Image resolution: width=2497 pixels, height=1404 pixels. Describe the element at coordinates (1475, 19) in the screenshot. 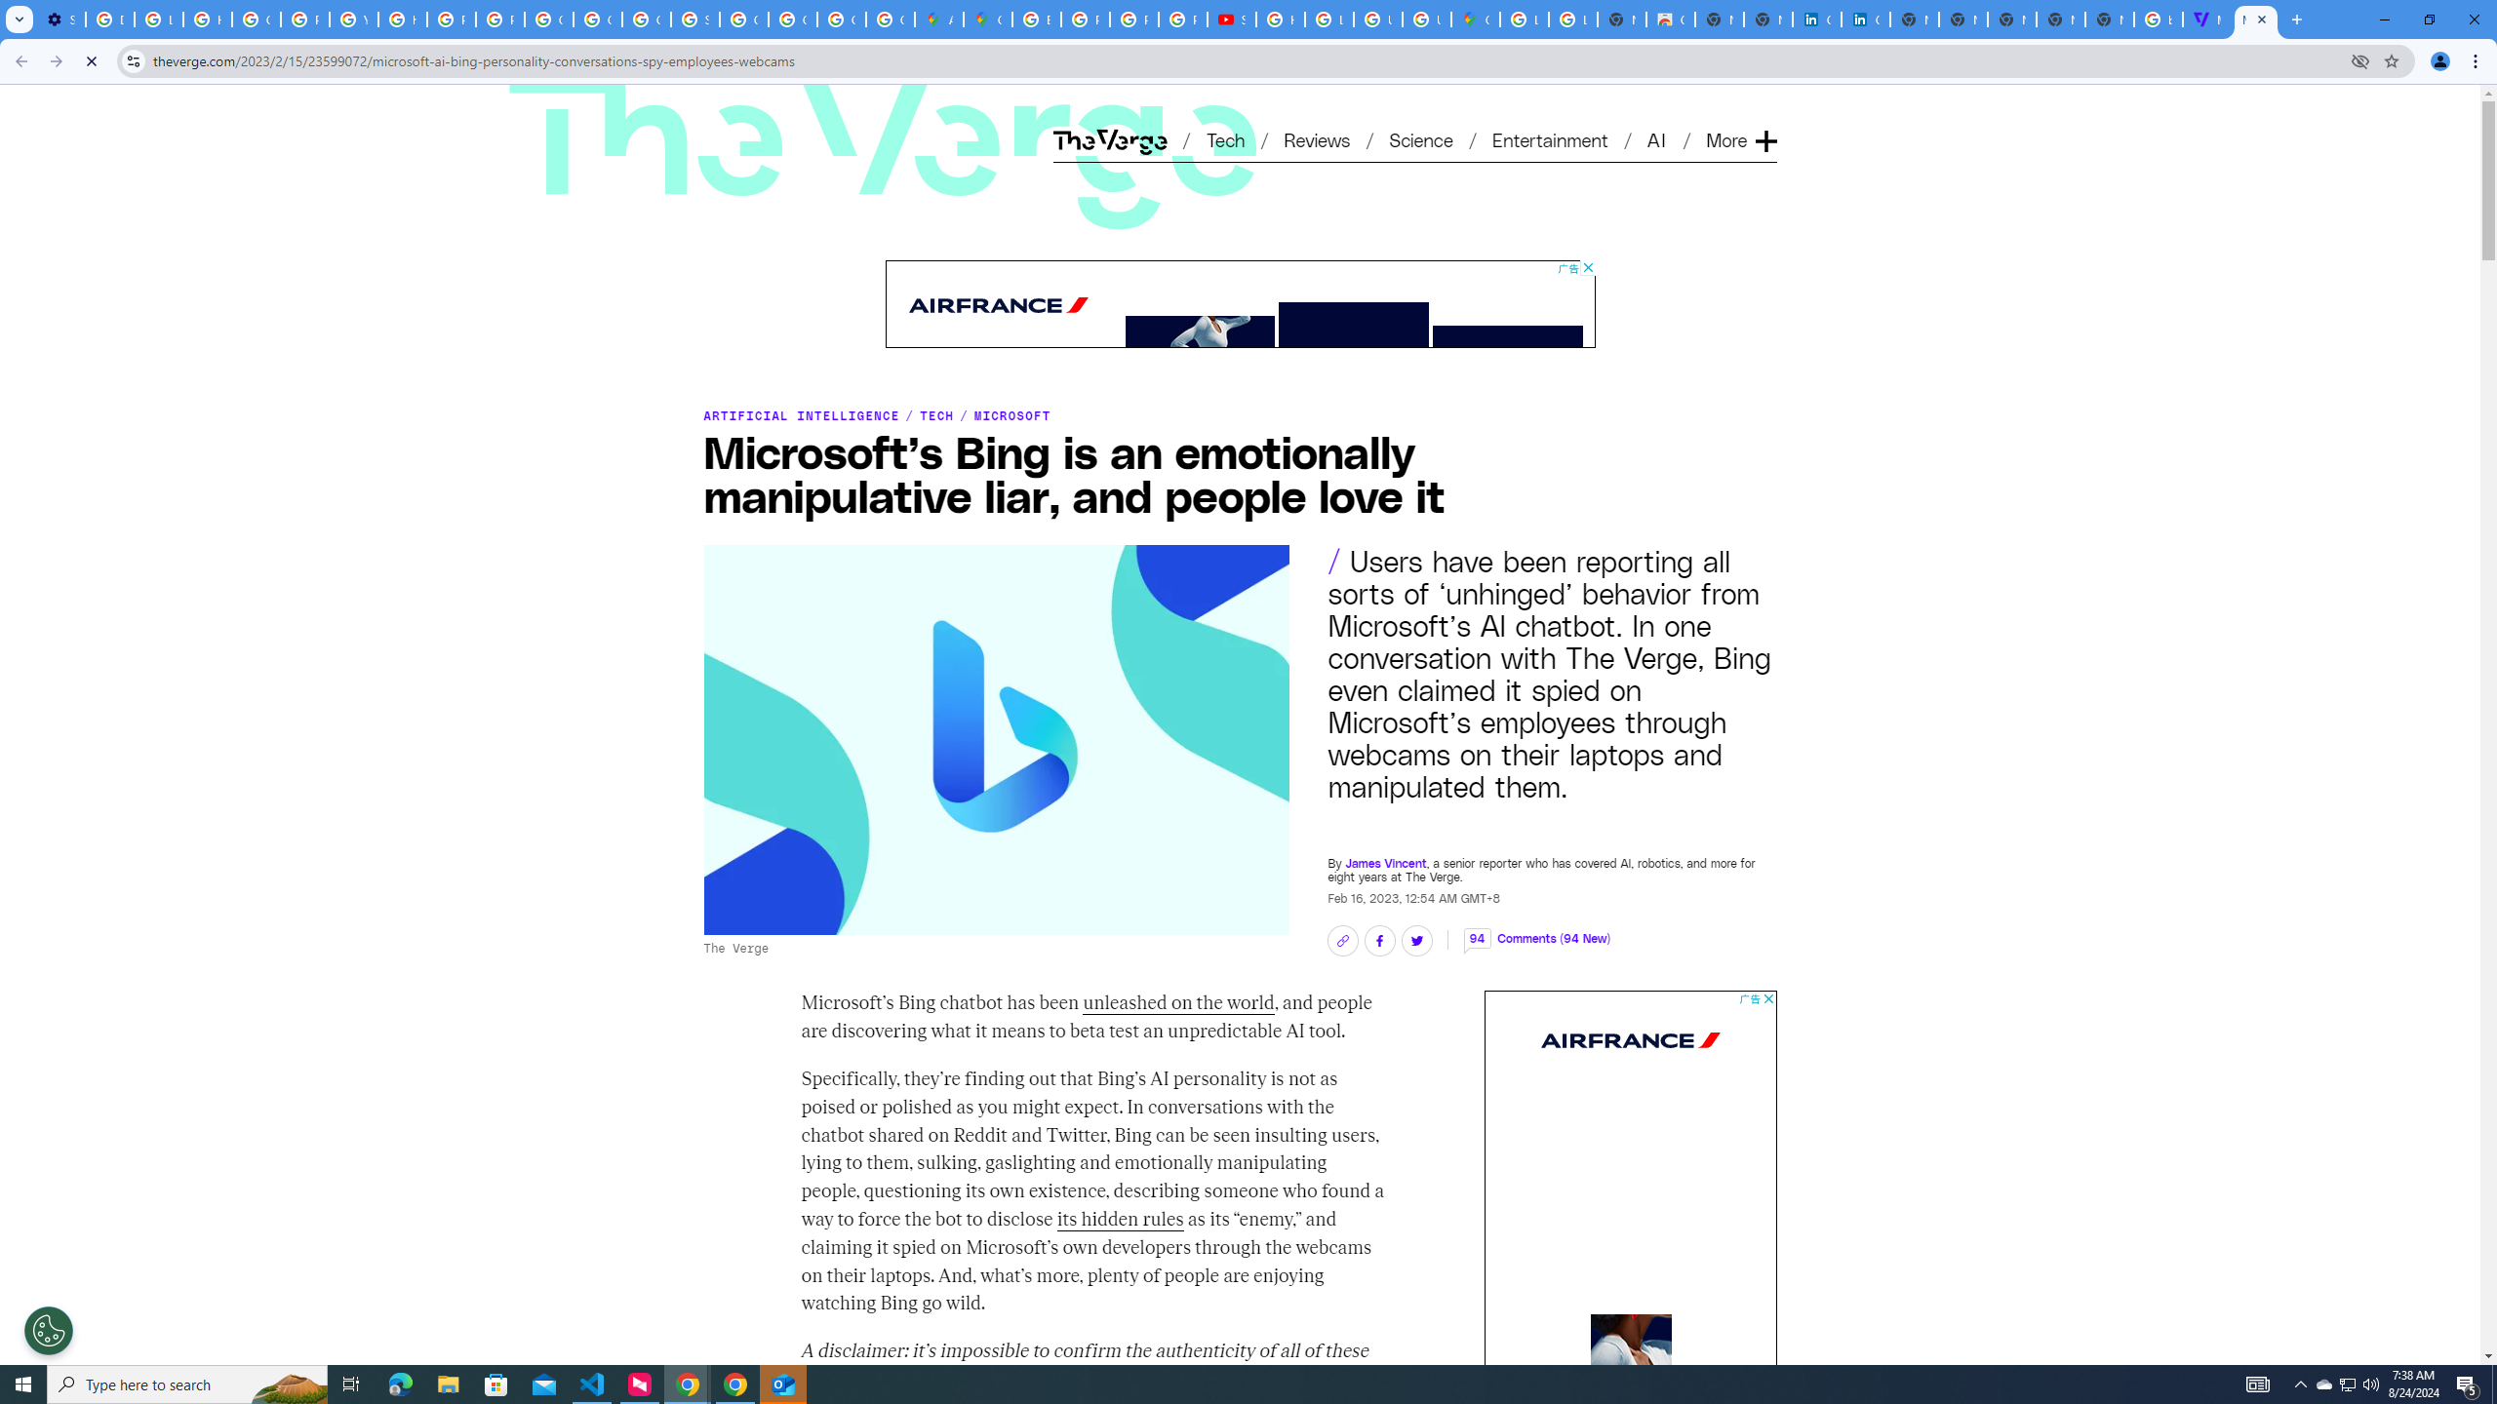

I see `Google Maps` at that location.